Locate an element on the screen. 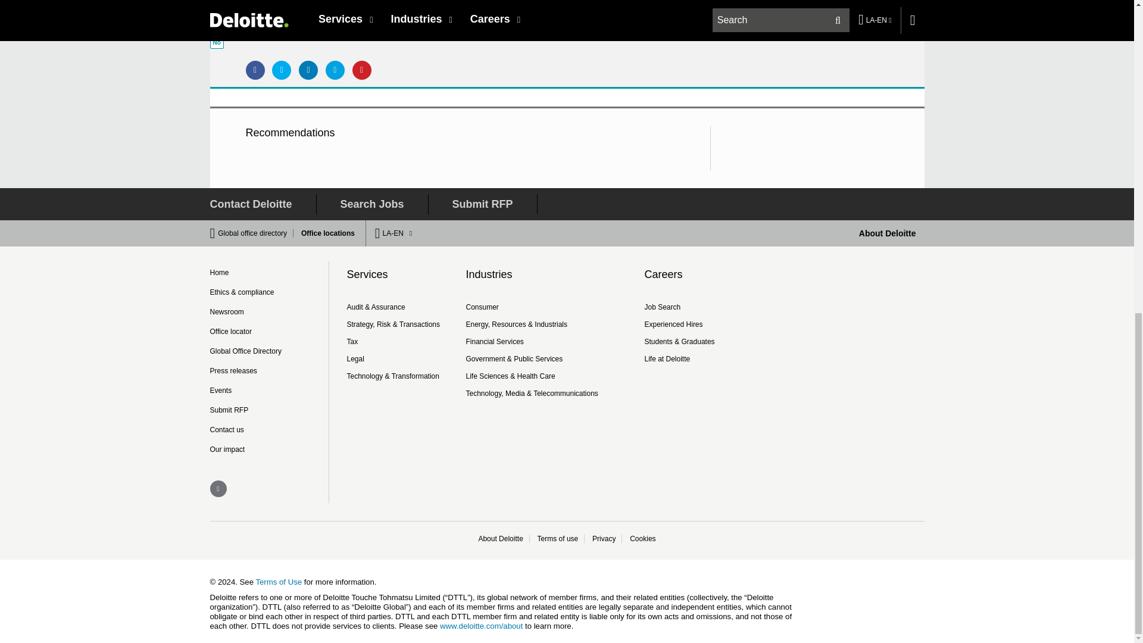 Image resolution: width=1143 pixels, height=643 pixels. Share via... is located at coordinates (335, 70).